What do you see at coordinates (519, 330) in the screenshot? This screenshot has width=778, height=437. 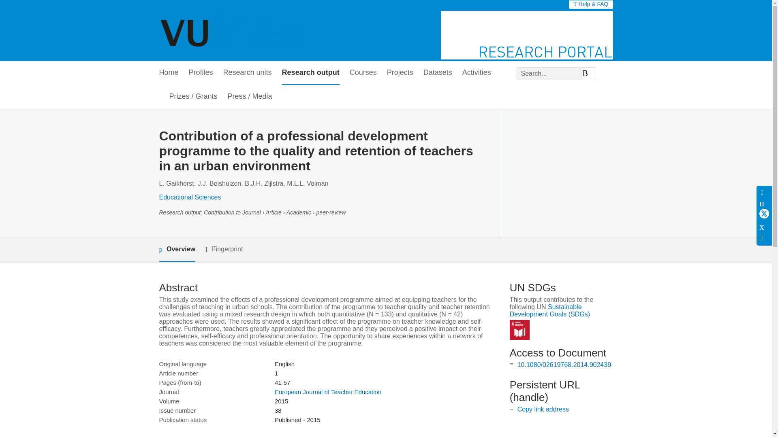 I see `SDG 4 - Quality Education` at bounding box center [519, 330].